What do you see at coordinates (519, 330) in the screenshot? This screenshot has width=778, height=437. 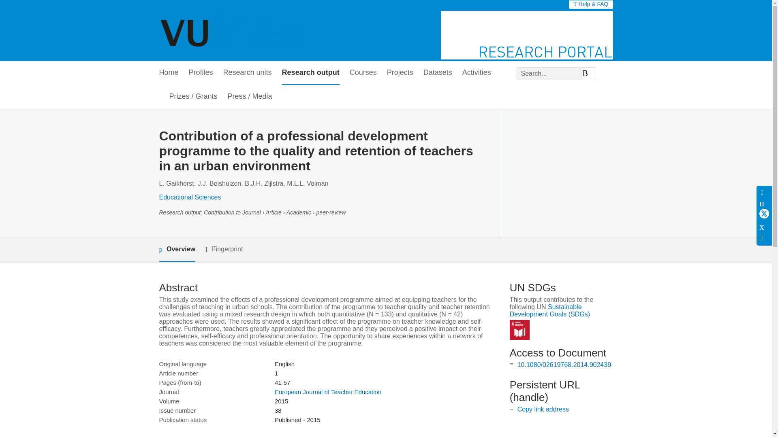 I see `SDG 4 - Quality Education` at bounding box center [519, 330].